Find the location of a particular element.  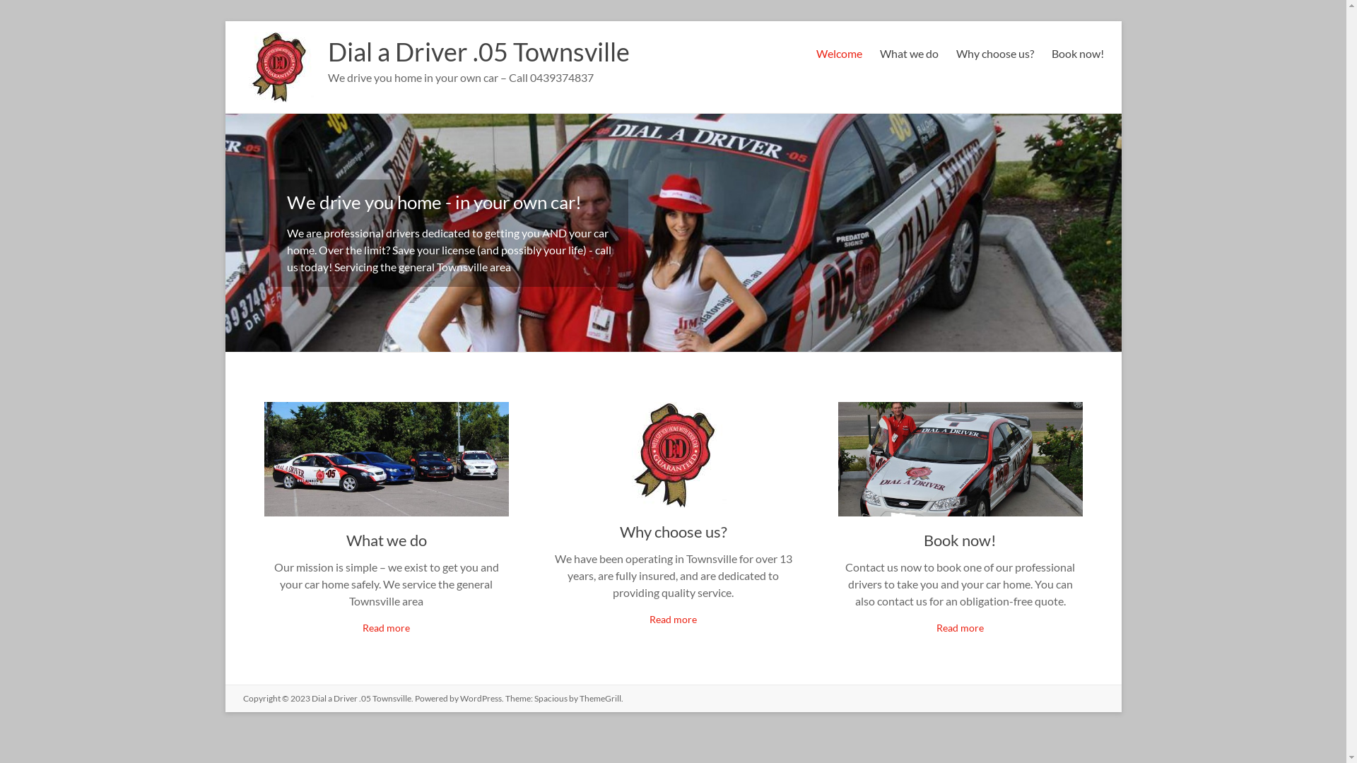

What we do is located at coordinates (909, 52).